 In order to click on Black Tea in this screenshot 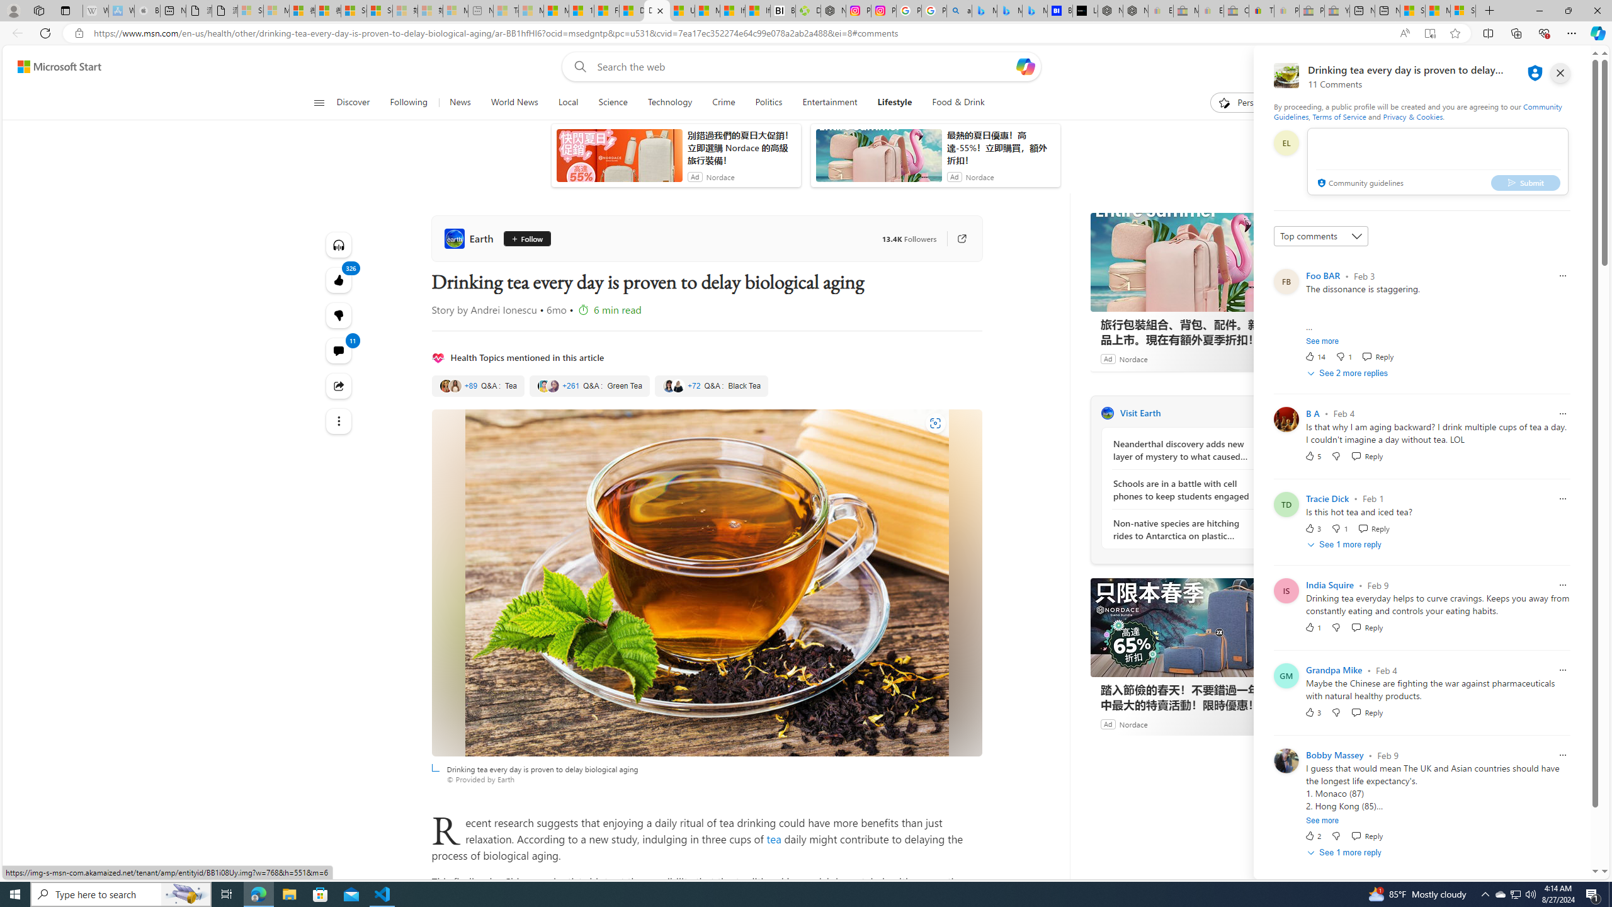, I will do `click(712, 386)`.